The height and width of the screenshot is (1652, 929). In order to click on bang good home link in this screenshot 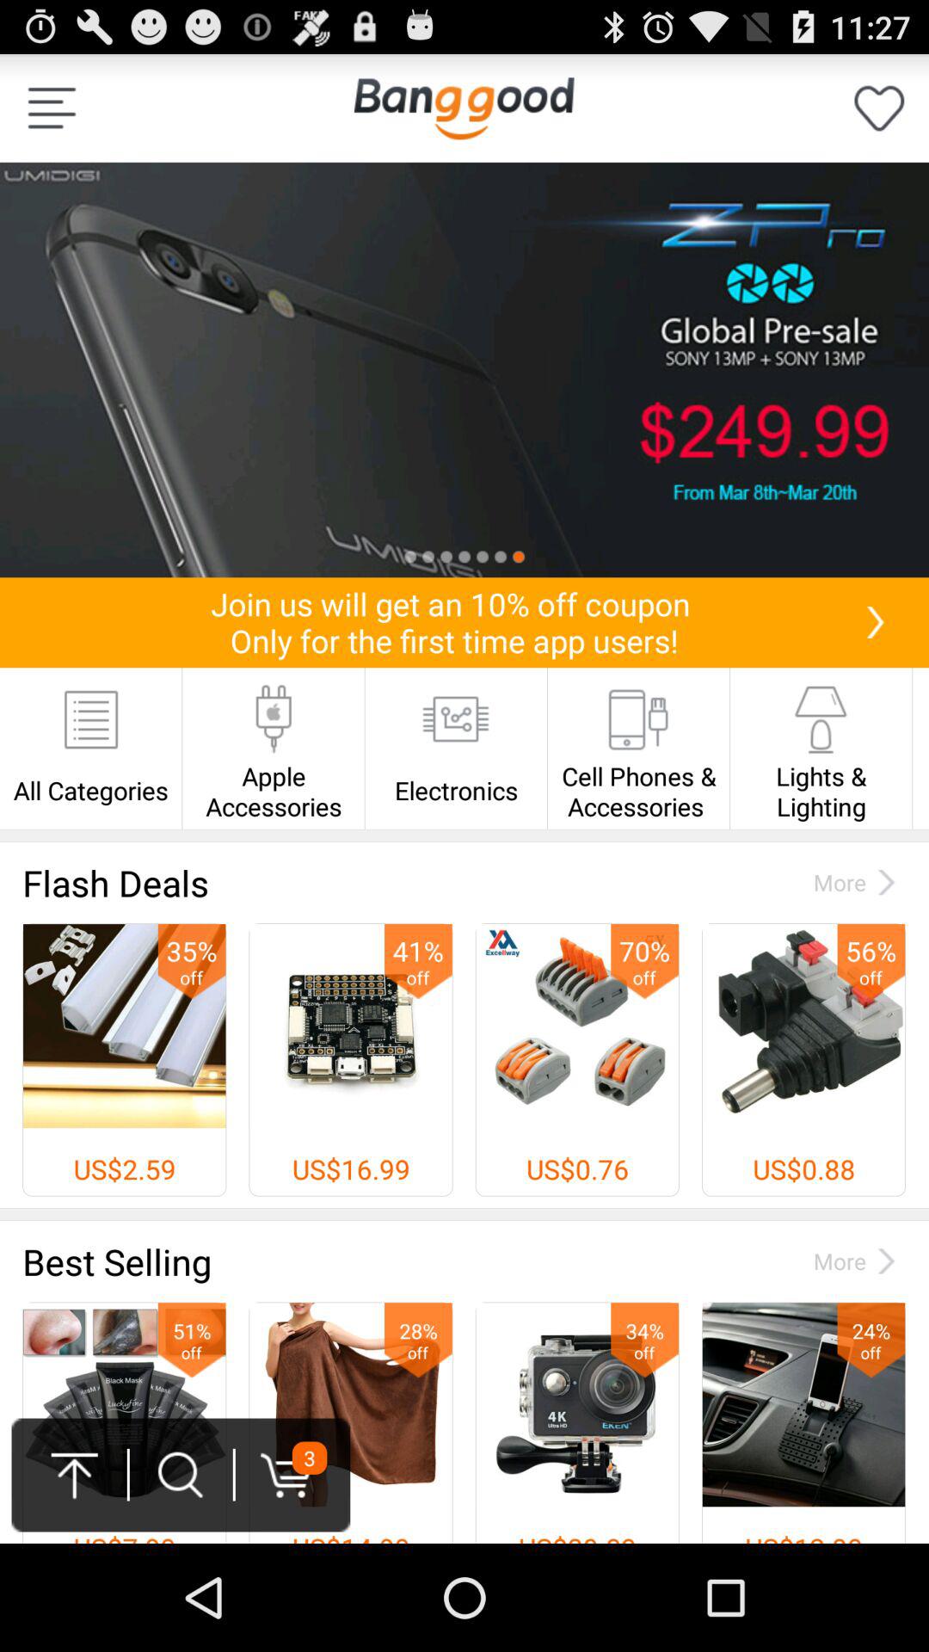, I will do `click(464, 108)`.